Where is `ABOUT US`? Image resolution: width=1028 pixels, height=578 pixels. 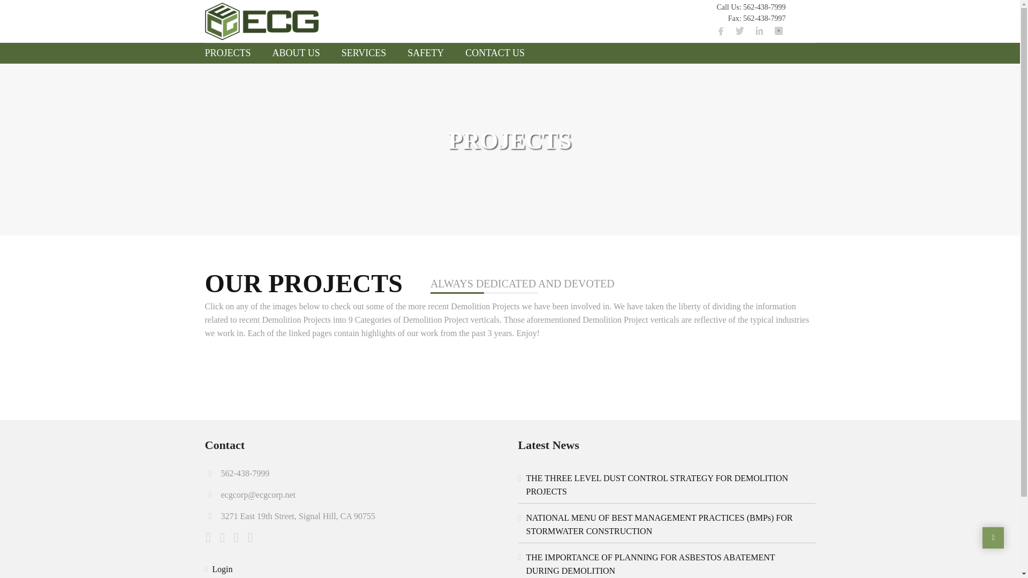 ABOUT US is located at coordinates (297, 52).